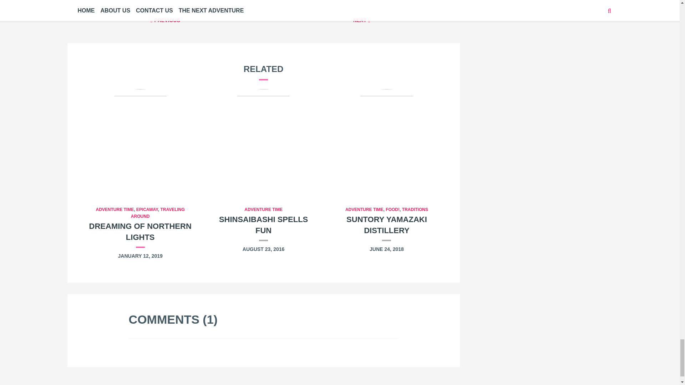  Describe the element at coordinates (140, 142) in the screenshot. I see `Dreaming of Northern Lights` at that location.